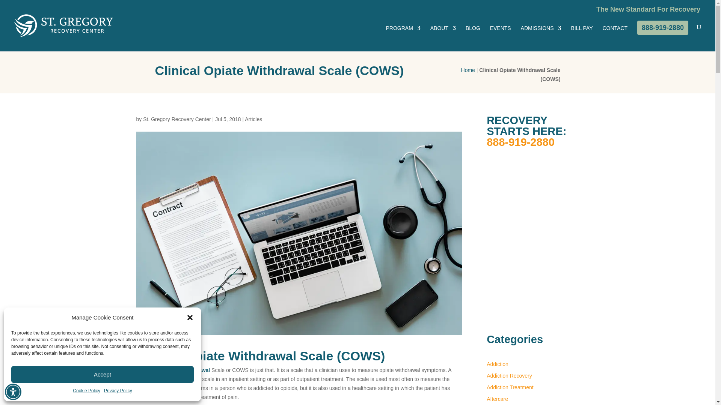  What do you see at coordinates (13, 391) in the screenshot?
I see `Accessibility Menu` at bounding box center [13, 391].